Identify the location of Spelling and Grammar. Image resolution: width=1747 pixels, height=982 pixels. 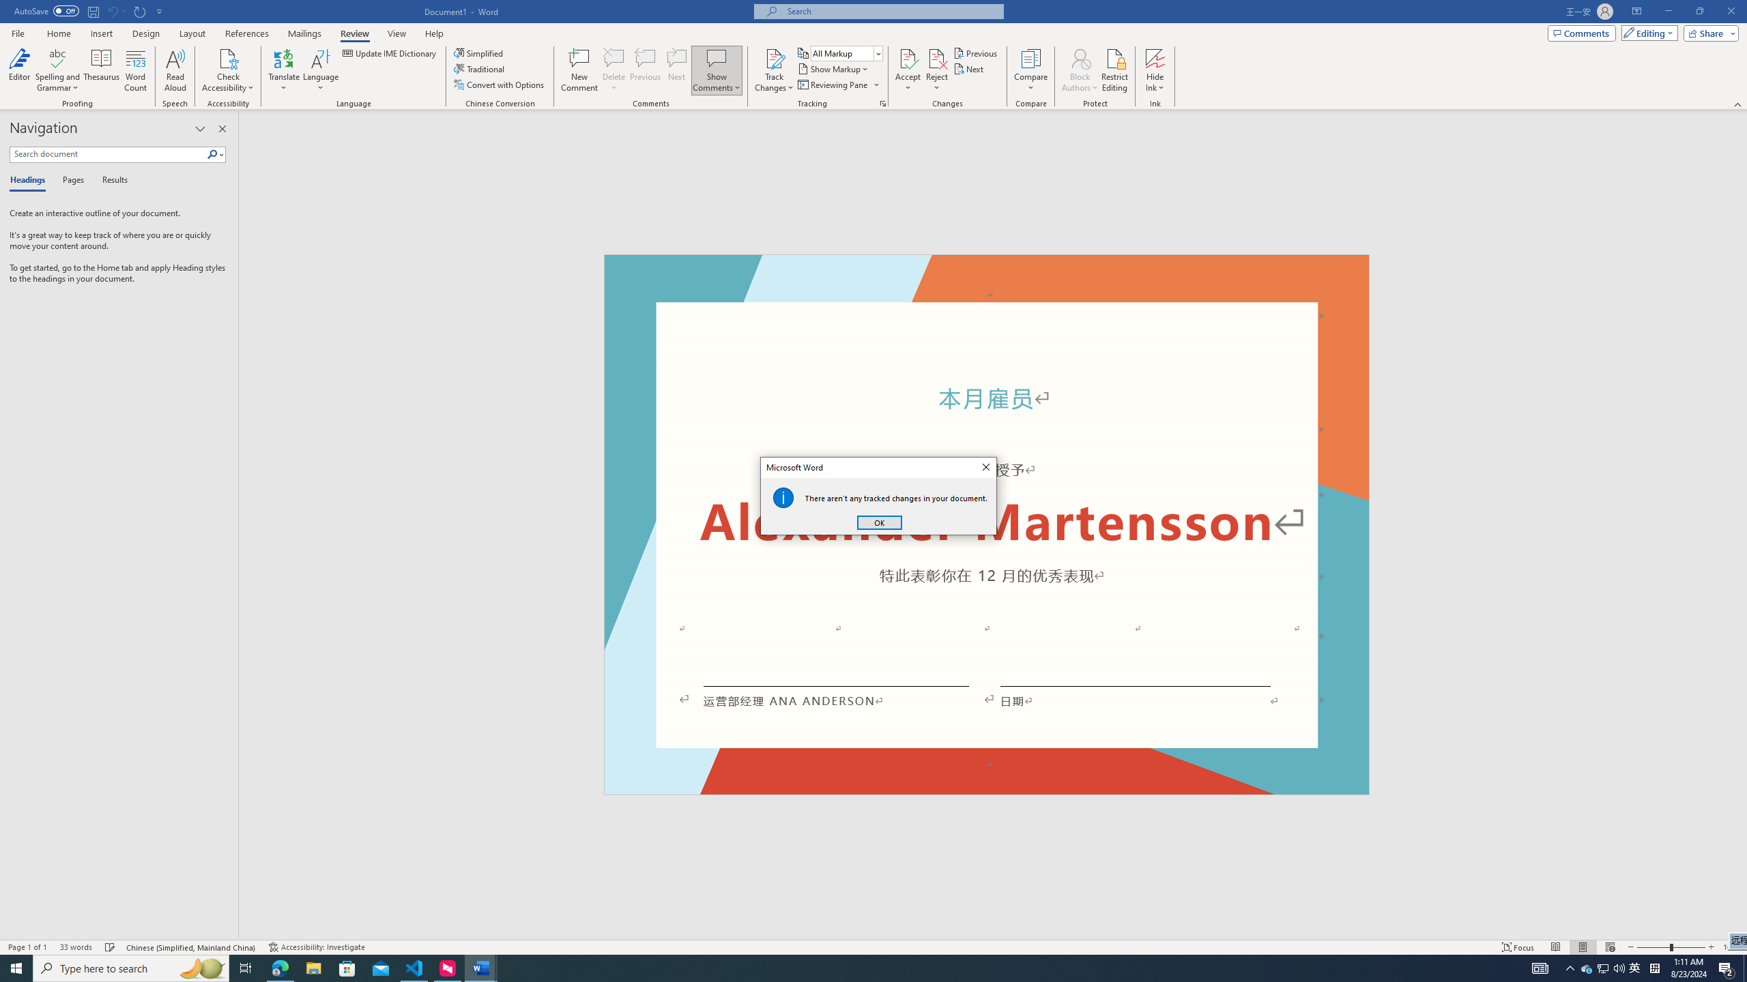
(59, 58).